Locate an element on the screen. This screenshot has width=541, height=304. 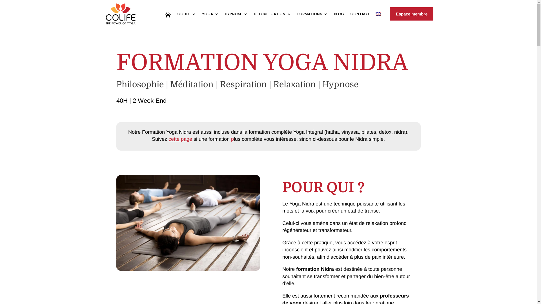
HYPNOSE is located at coordinates (236, 15).